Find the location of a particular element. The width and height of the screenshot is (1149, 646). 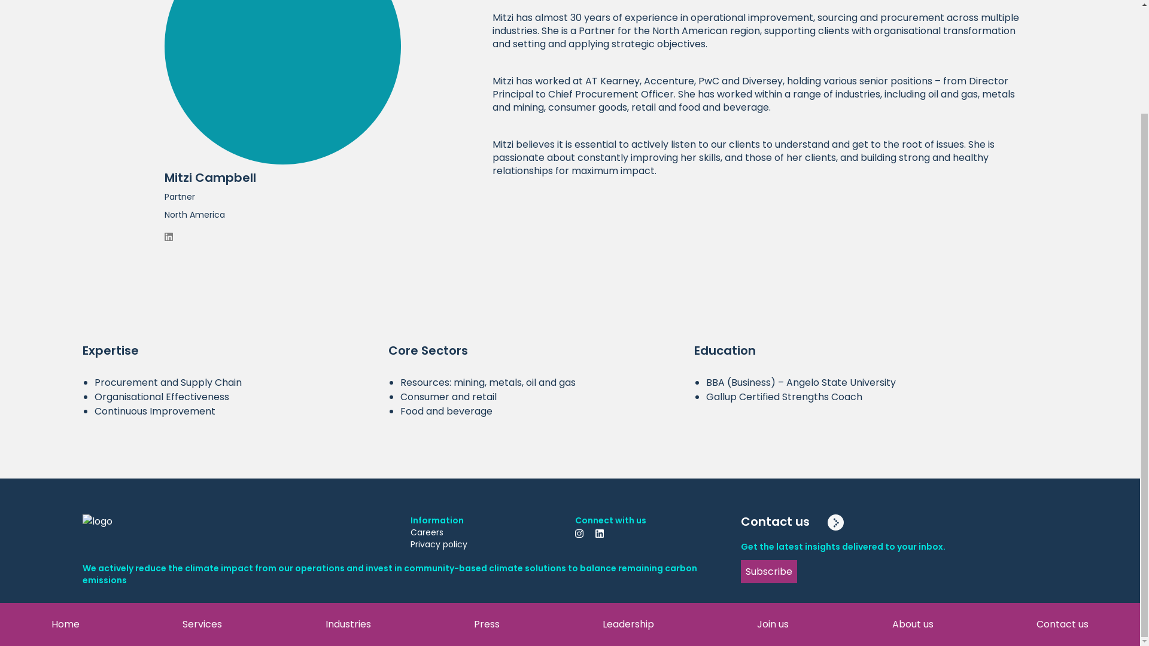

Contact us is located at coordinates (1062, 495).